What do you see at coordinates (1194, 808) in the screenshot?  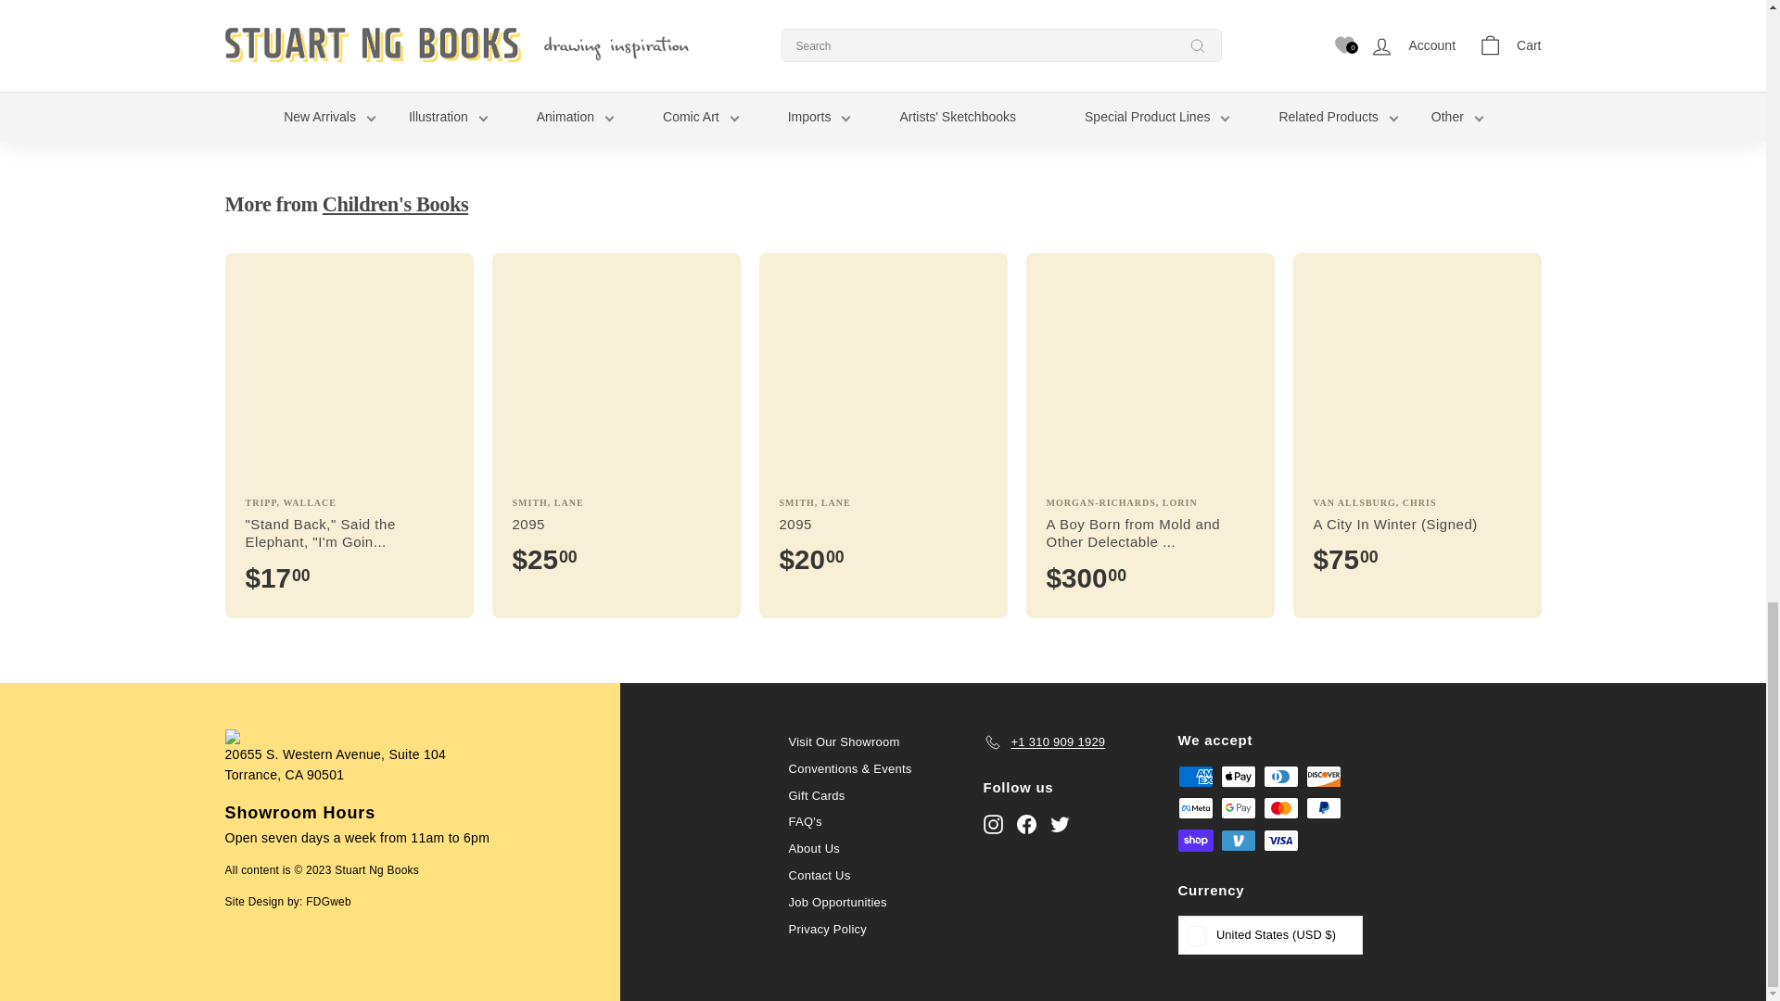 I see `Meta Pay` at bounding box center [1194, 808].